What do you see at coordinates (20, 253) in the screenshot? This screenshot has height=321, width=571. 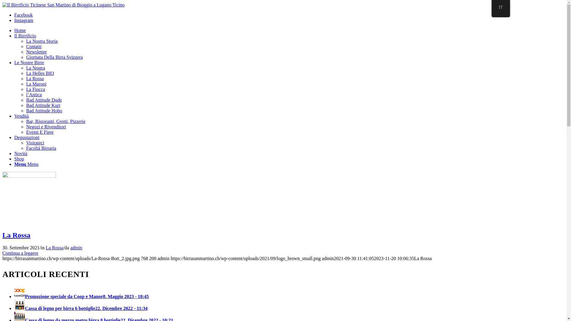 I see `Continua a leggere` at bounding box center [20, 253].